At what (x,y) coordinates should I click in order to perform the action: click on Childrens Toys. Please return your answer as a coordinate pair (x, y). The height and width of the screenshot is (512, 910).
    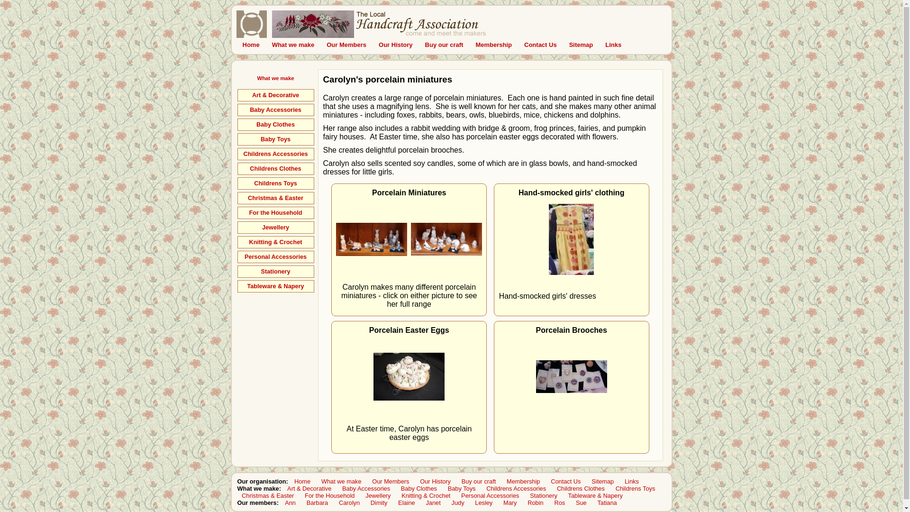
    Looking at the image, I should click on (275, 183).